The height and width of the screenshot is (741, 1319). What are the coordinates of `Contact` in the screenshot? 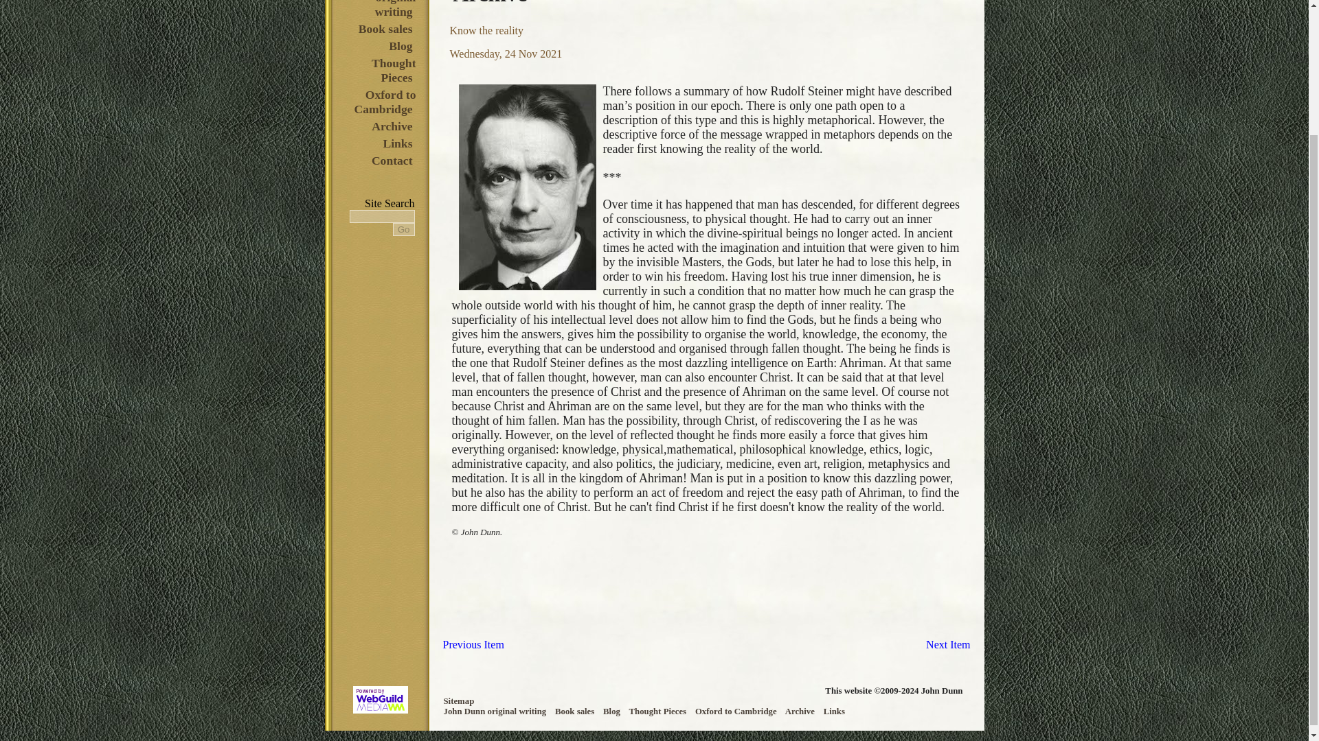 It's located at (392, 161).